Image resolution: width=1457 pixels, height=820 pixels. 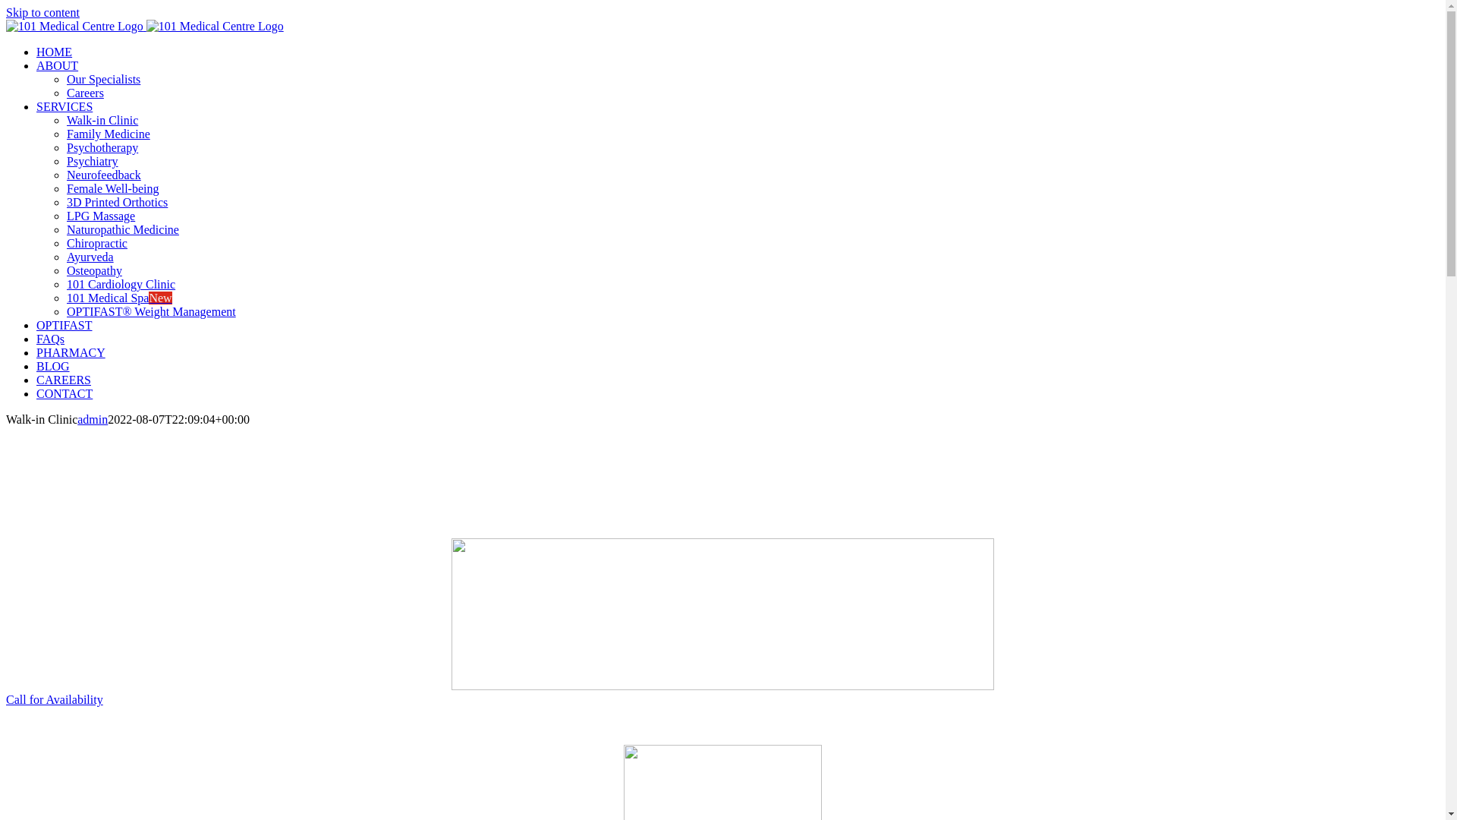 I want to click on BLOG, so click(x=53, y=366).